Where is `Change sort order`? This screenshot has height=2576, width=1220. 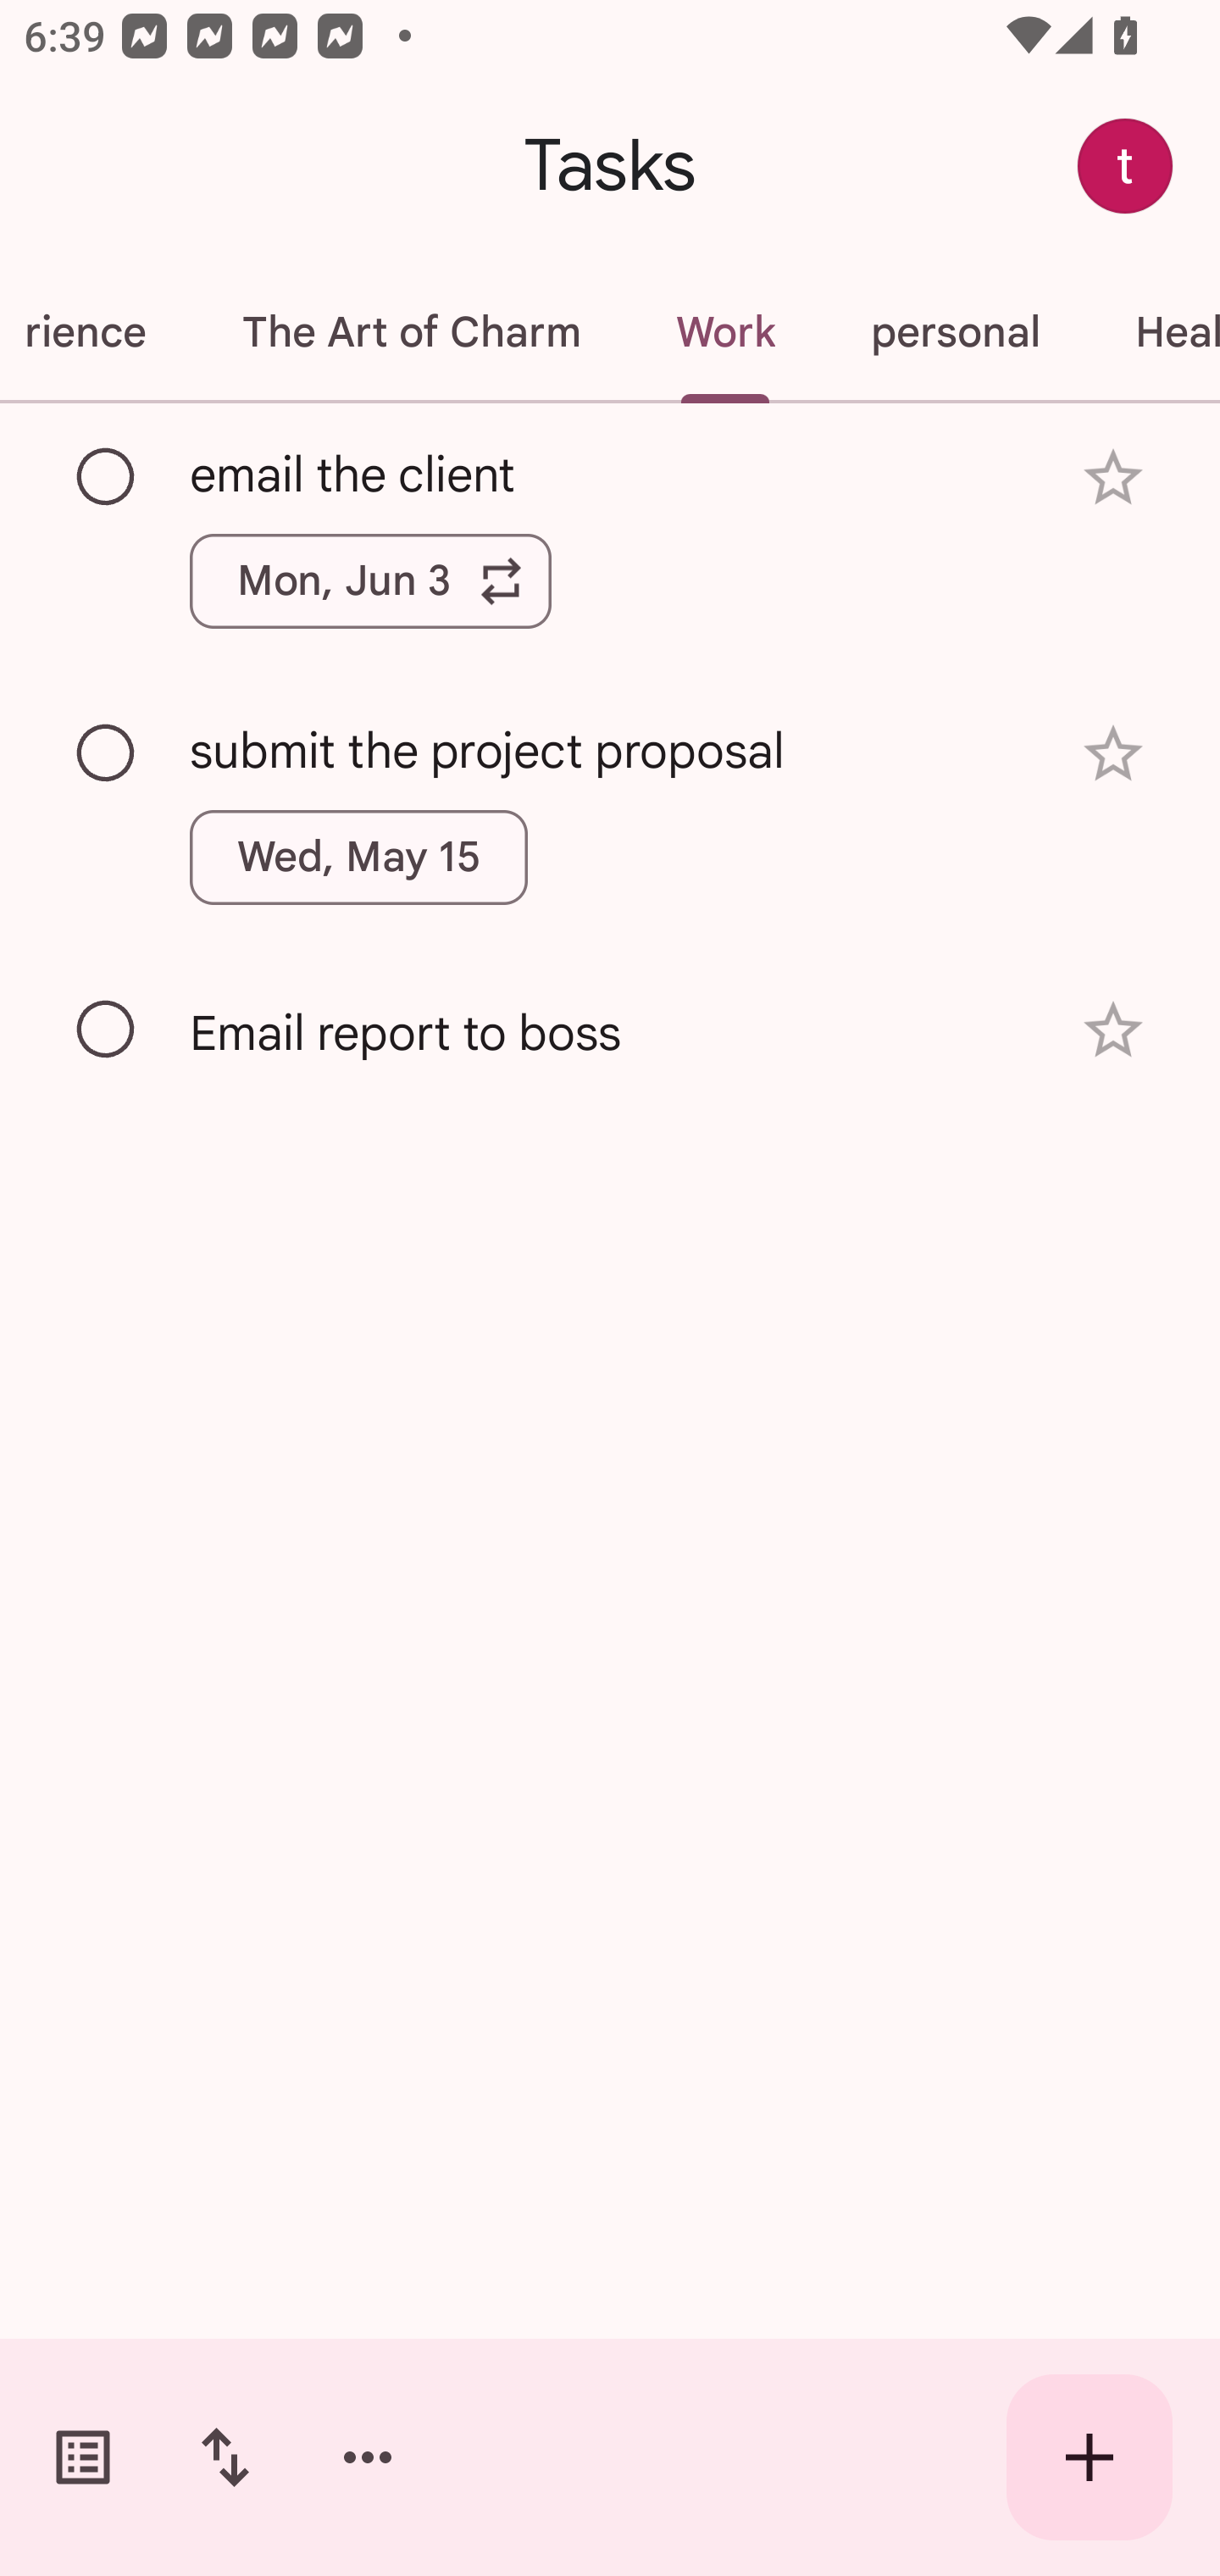
Change sort order is located at coordinates (225, 2457).